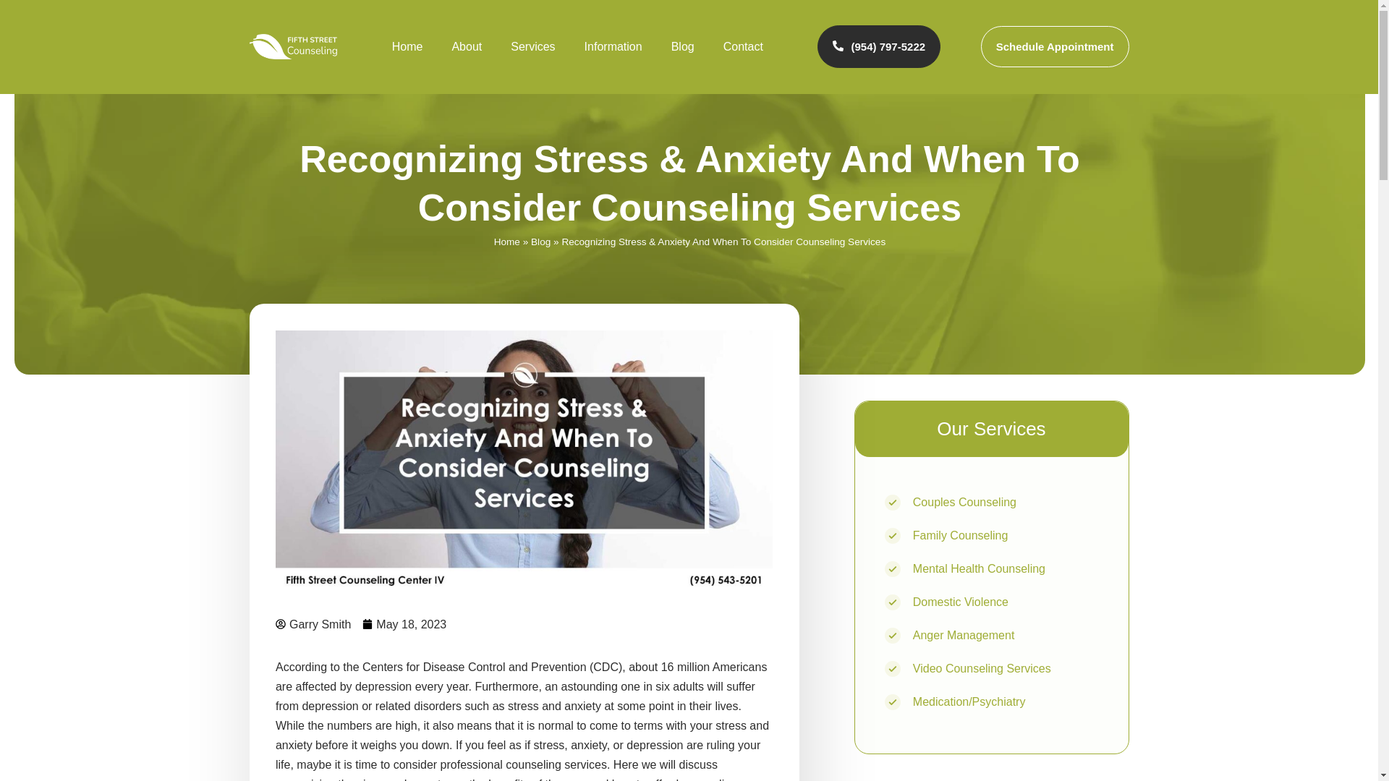 The height and width of the screenshot is (781, 1389). Describe the element at coordinates (532, 46) in the screenshot. I see `Services` at that location.